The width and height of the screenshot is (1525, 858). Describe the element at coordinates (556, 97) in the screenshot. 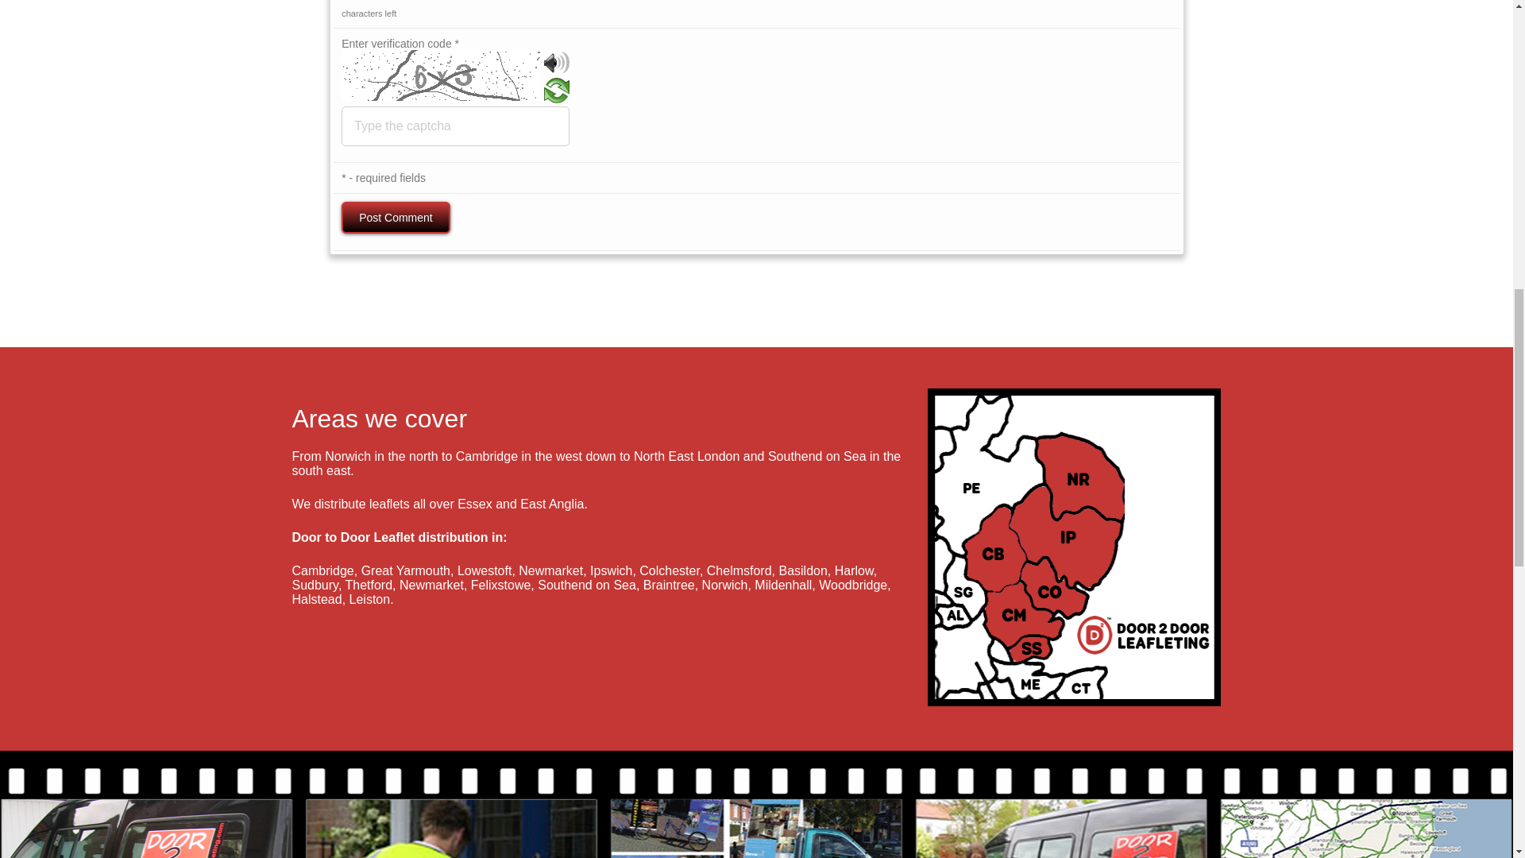

I see `Refresh Image` at that location.